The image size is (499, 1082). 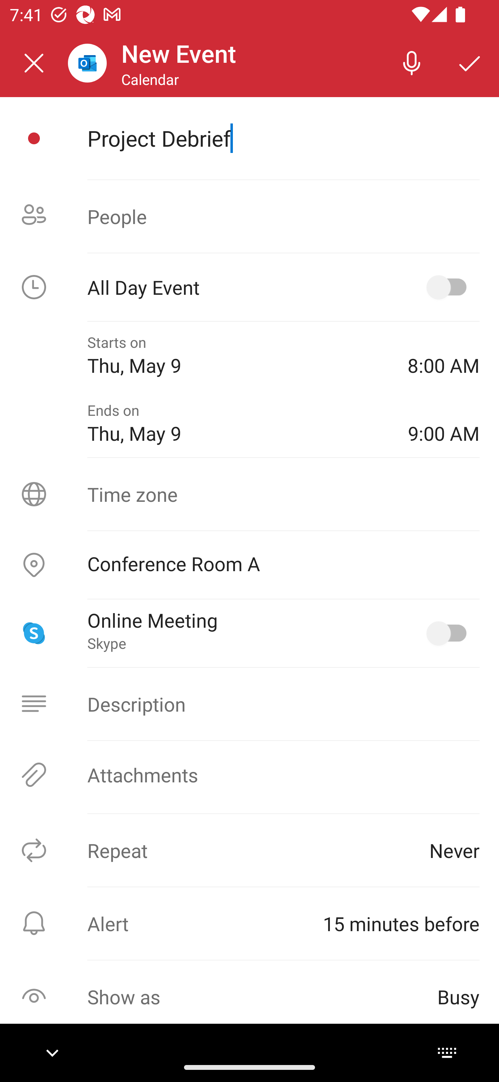 What do you see at coordinates (249, 850) in the screenshot?
I see `Repeat Never` at bounding box center [249, 850].